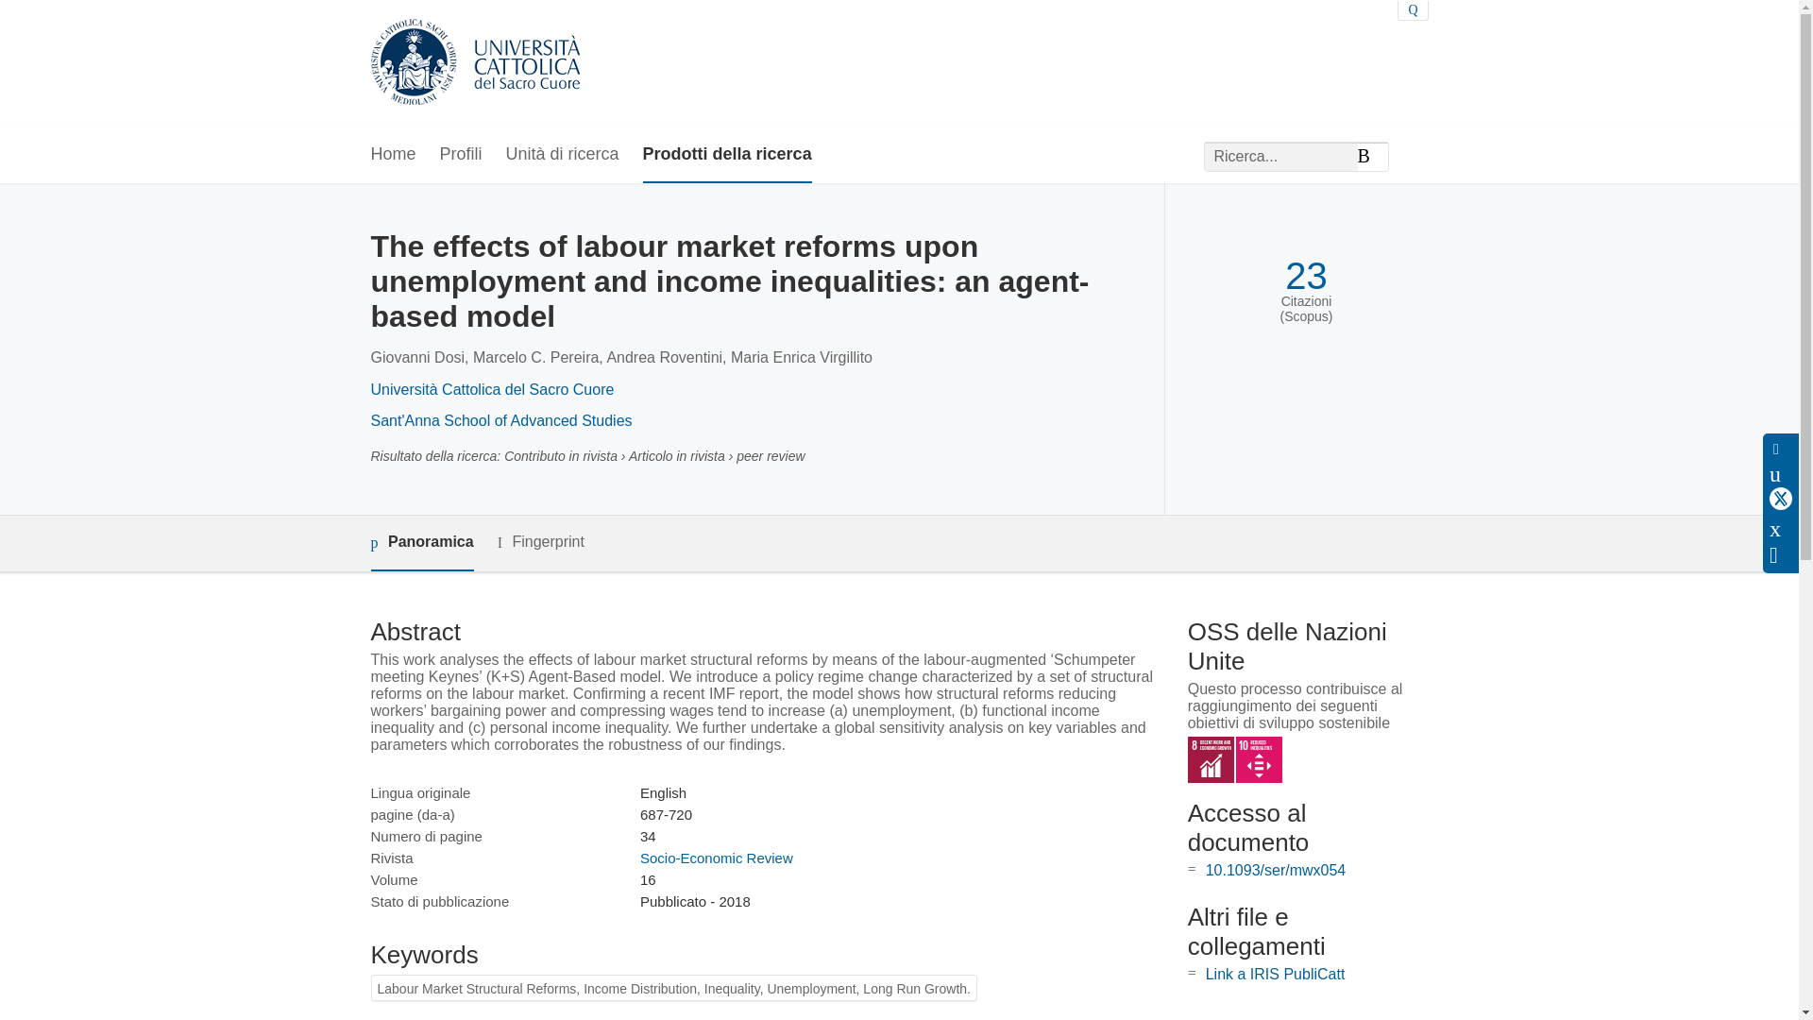 This screenshot has height=1020, width=1813. What do you see at coordinates (727, 155) in the screenshot?
I see `Prodotti della ricerca` at bounding box center [727, 155].